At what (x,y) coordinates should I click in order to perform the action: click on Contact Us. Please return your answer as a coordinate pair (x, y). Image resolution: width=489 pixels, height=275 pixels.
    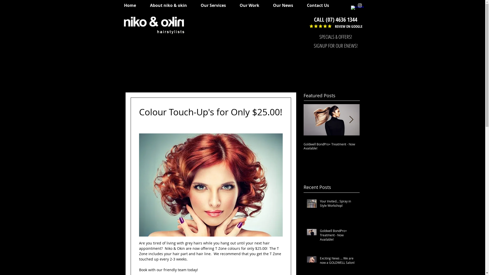
    Looking at the image, I should click on (320, 5).